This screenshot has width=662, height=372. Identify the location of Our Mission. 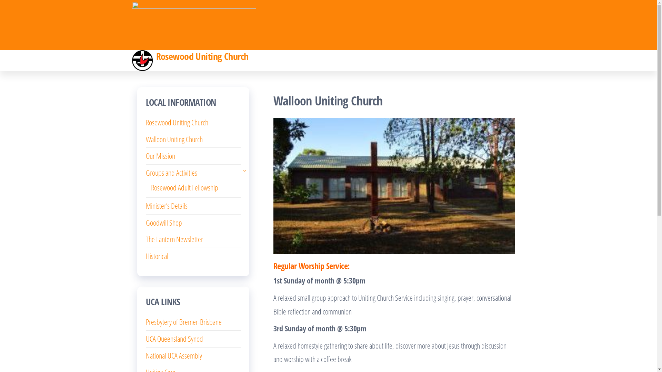
(160, 156).